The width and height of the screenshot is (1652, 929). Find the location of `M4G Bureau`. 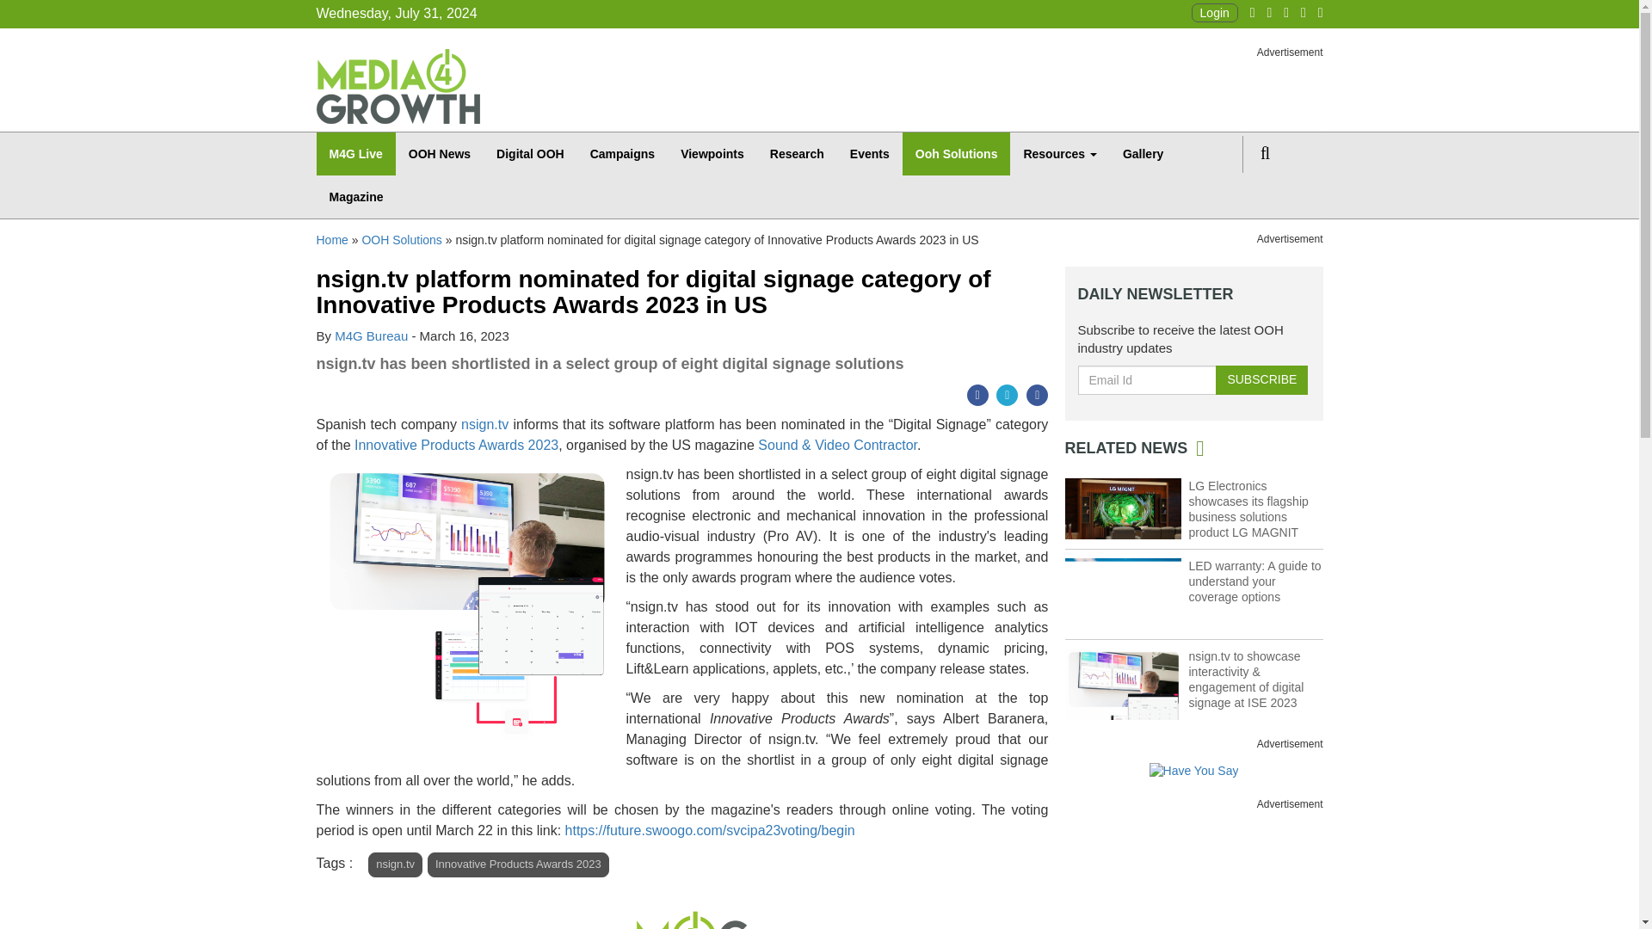

M4G Bureau is located at coordinates (372, 335).